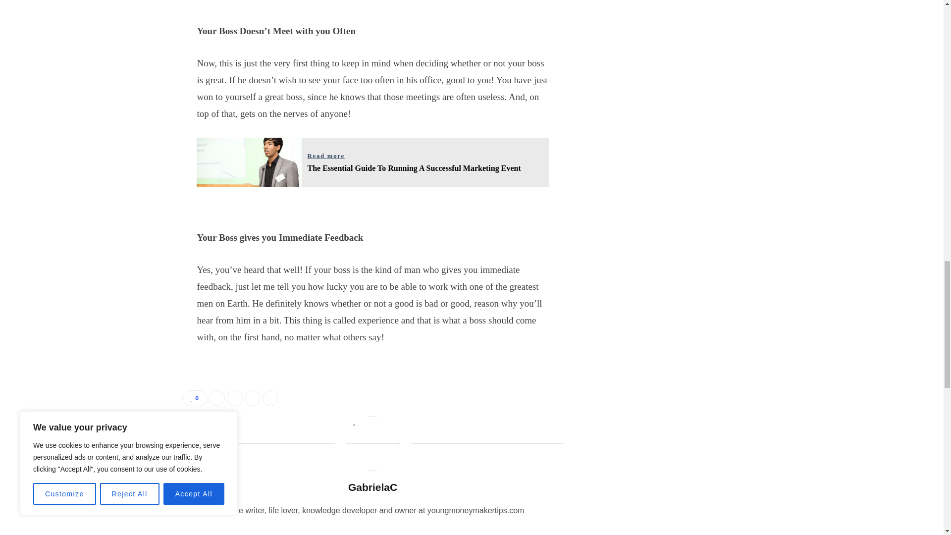 The height and width of the screenshot is (535, 951). I want to click on Pinterest, so click(270, 398).